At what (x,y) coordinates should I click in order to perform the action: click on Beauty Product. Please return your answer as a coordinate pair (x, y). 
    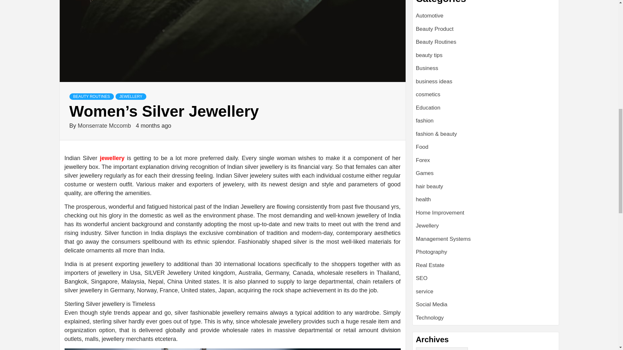
    Looking at the image, I should click on (435, 29).